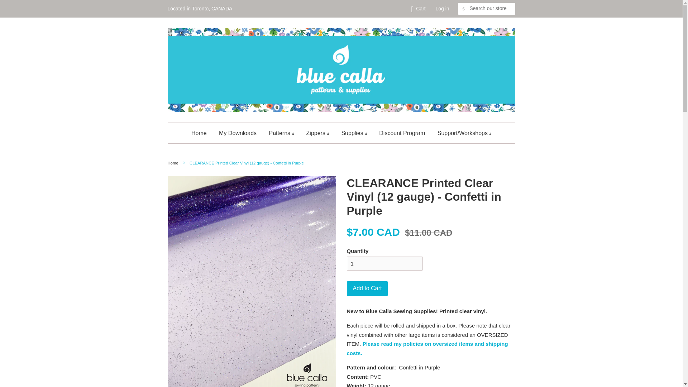 This screenshot has width=688, height=387. I want to click on Oversized items and shipping costs, so click(427, 348).